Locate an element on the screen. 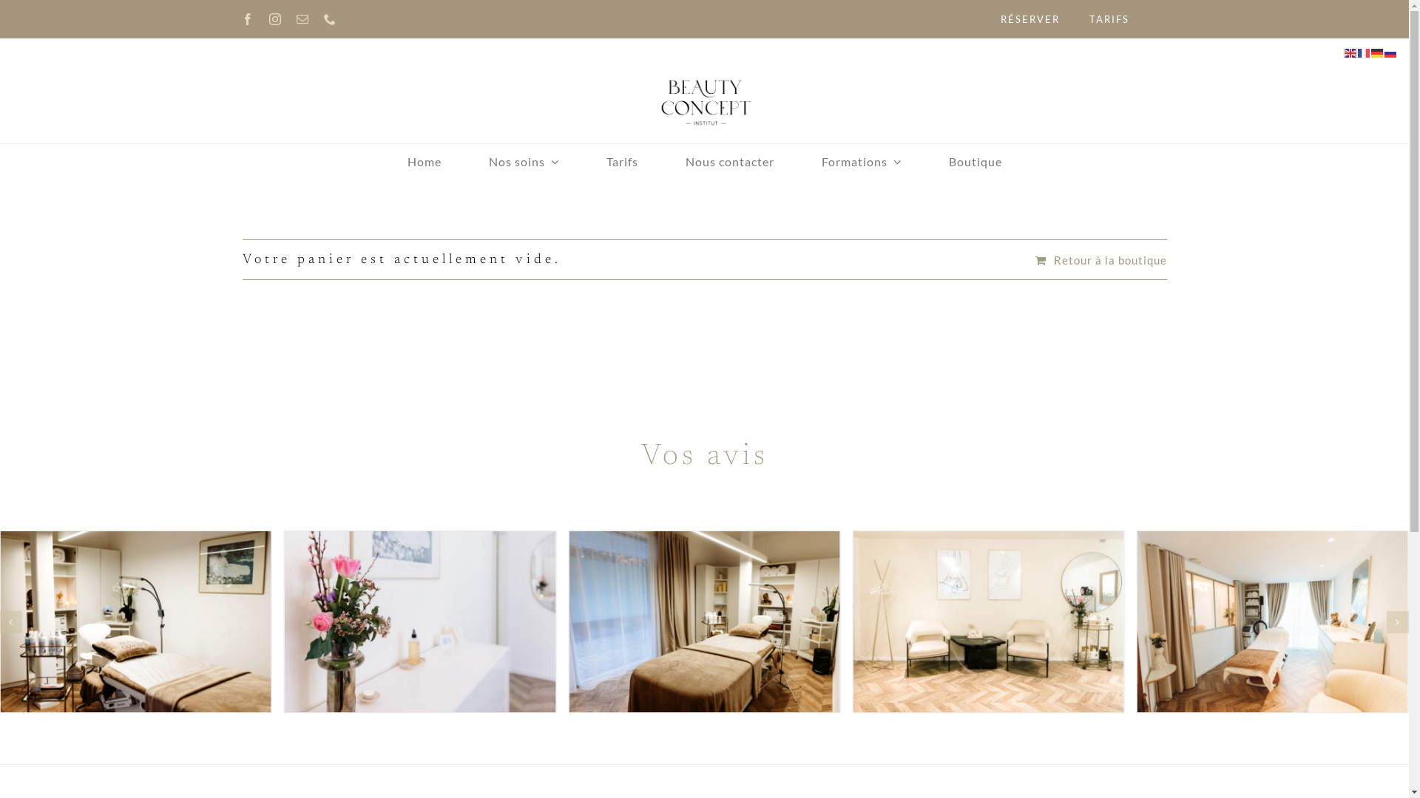 This screenshot has height=798, width=1420. Deutsch is located at coordinates (1378, 52).